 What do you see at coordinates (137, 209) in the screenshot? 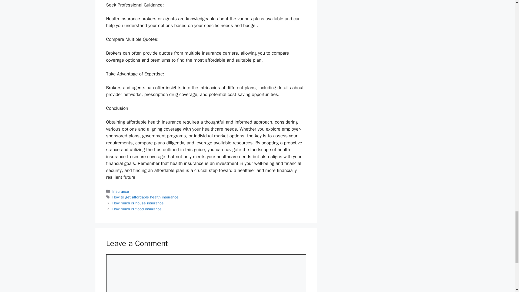
I see `How much is flood insurance` at bounding box center [137, 209].